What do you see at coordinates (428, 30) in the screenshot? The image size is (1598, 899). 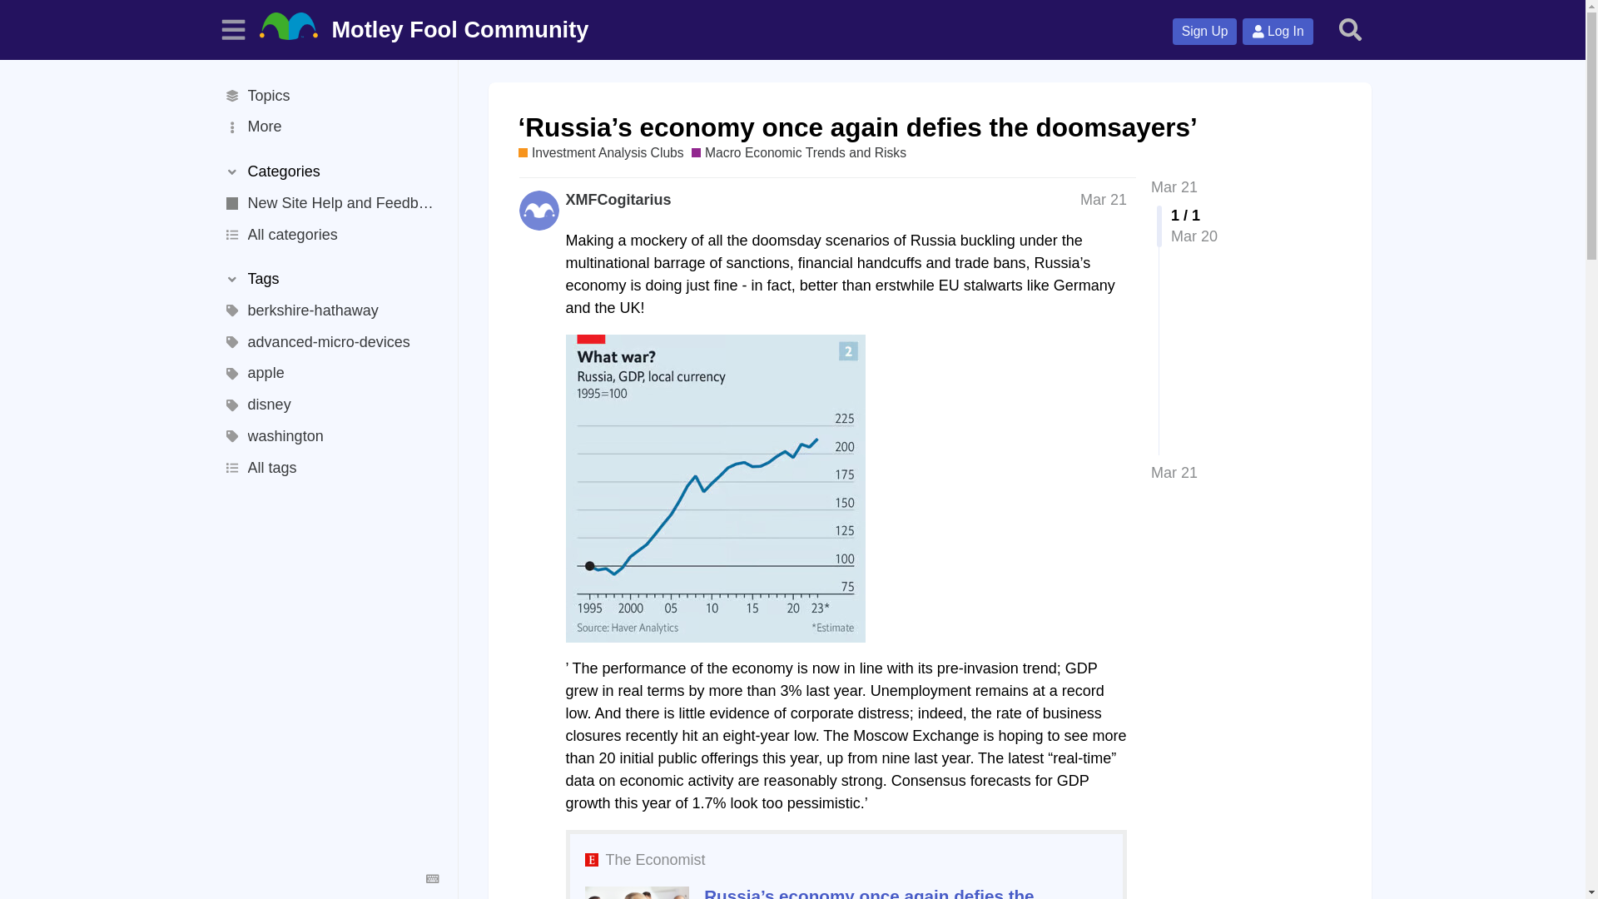 I see `Motley Fool Community` at bounding box center [428, 30].